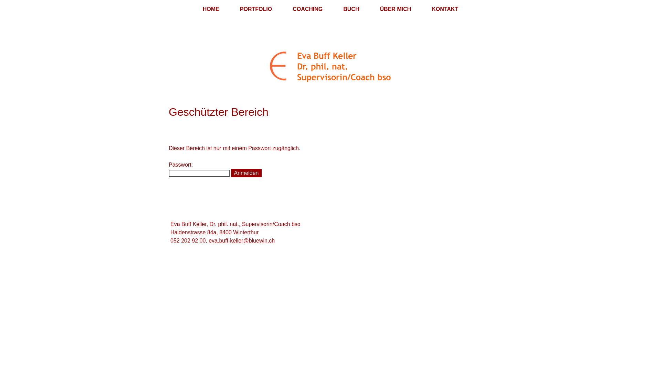 The width and height of the screenshot is (661, 371). I want to click on Portfolio, so click(277, 303).